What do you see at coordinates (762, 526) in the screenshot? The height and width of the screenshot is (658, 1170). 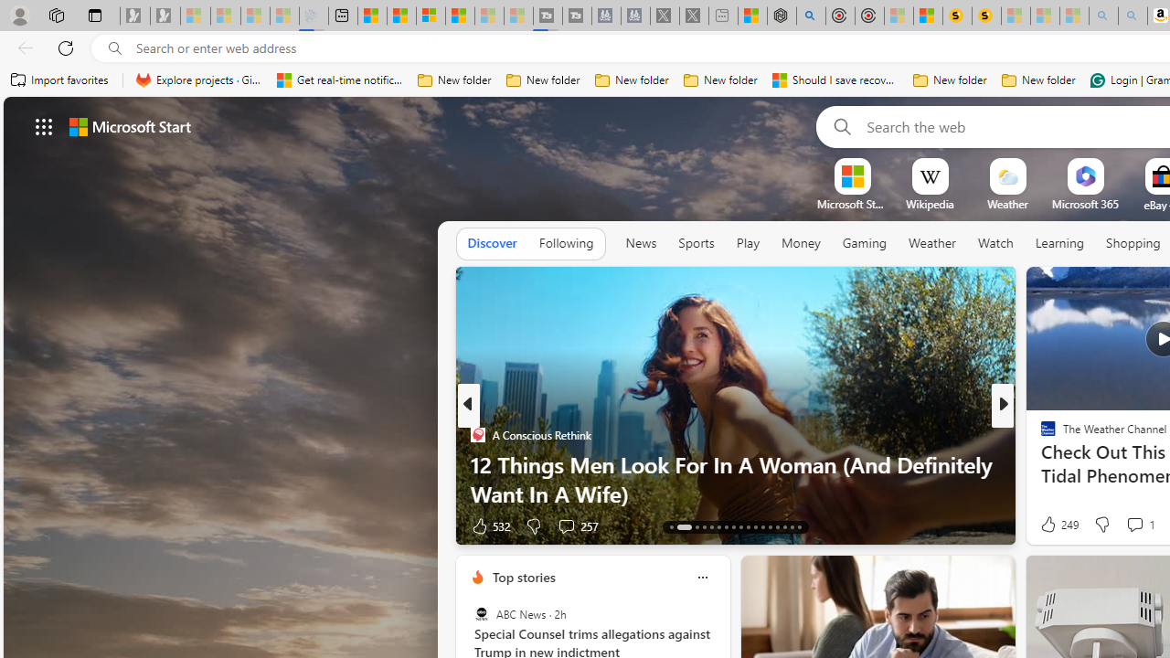 I see `AutomationID: tab-24` at bounding box center [762, 526].